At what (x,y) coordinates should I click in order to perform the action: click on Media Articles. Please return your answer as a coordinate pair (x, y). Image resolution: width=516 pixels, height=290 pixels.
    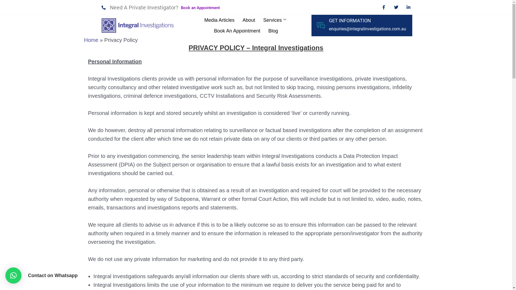
    Looking at the image, I should click on (219, 20).